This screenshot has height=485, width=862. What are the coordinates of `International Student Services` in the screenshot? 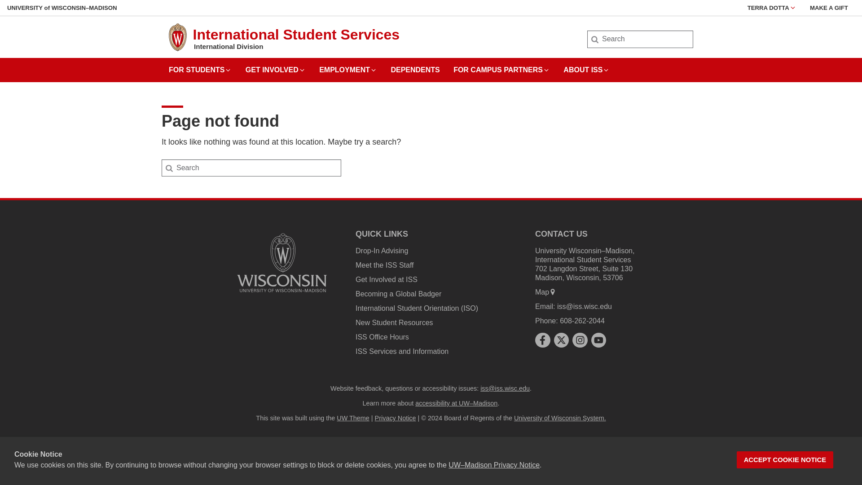 It's located at (296, 35).